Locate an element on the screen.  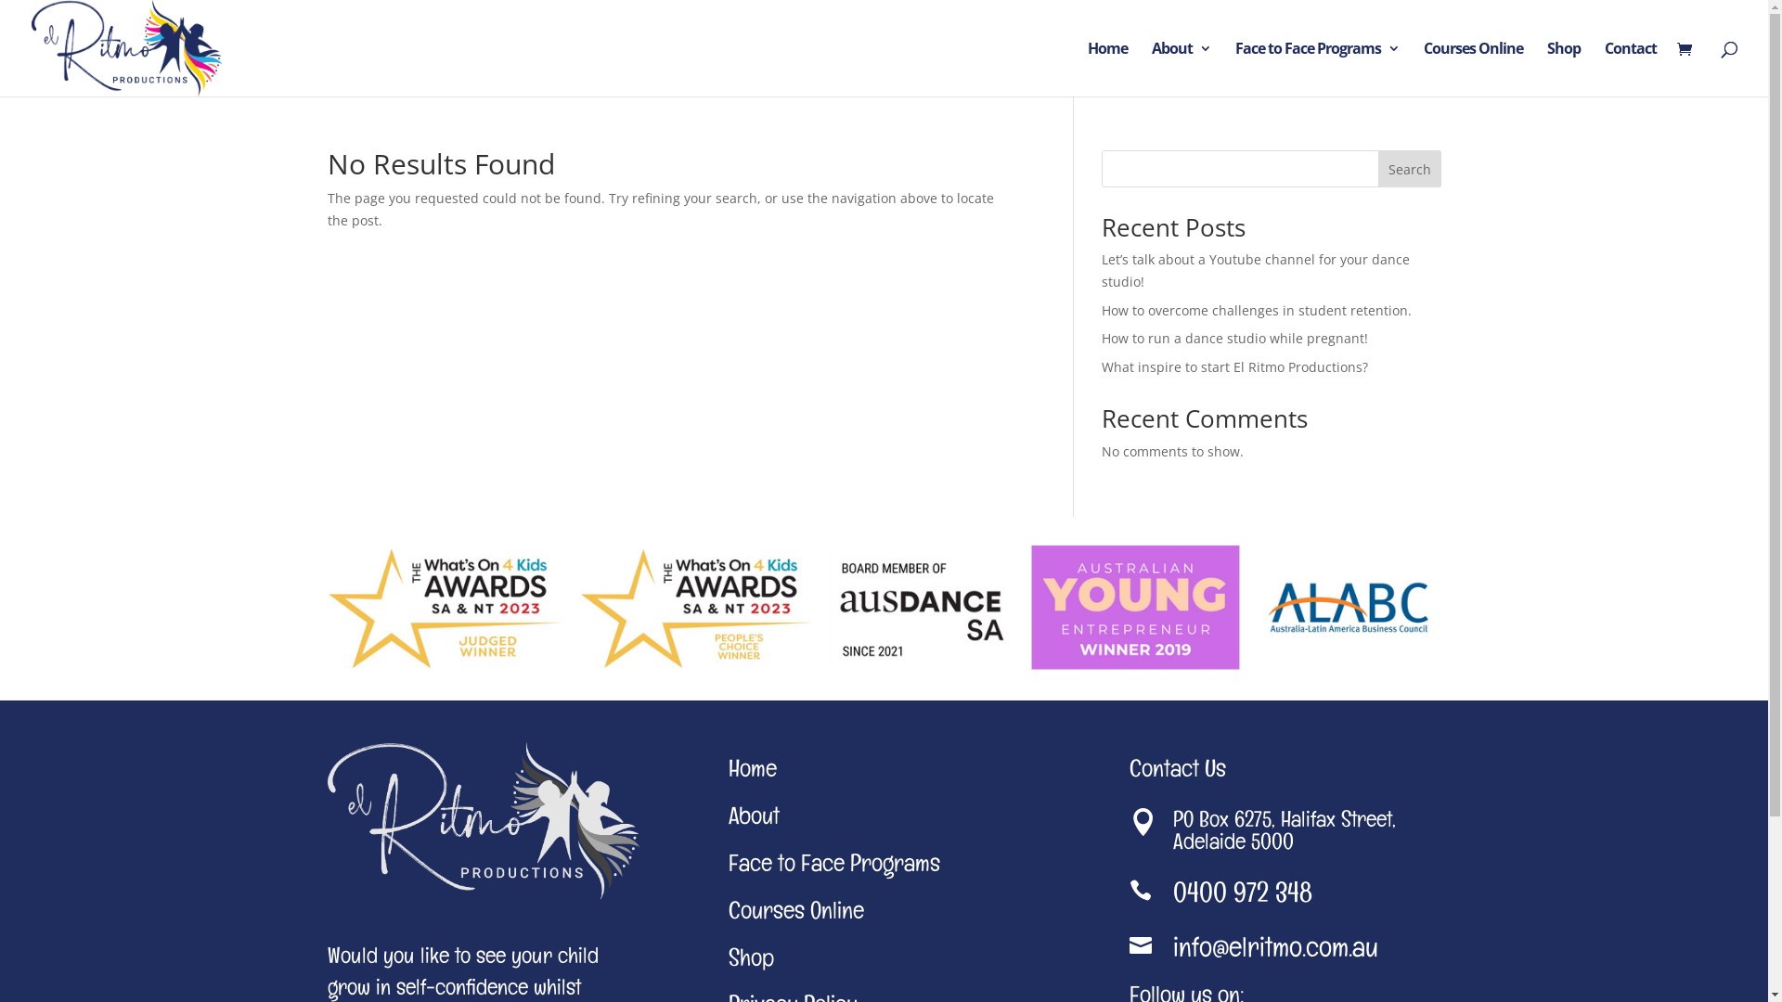
How to overcome challenges in student retention. is located at coordinates (1256, 310).